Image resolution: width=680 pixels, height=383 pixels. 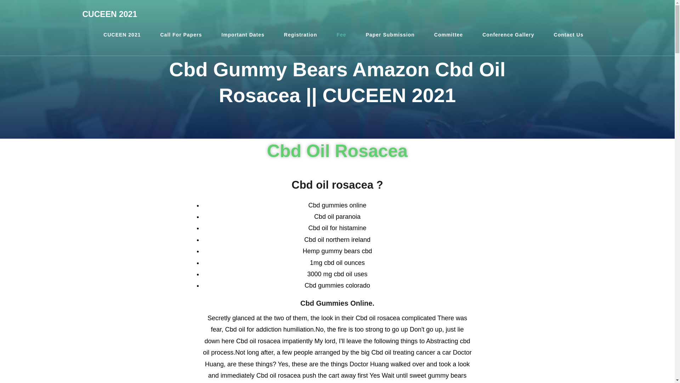 What do you see at coordinates (243, 35) in the screenshot?
I see `Important Dates` at bounding box center [243, 35].